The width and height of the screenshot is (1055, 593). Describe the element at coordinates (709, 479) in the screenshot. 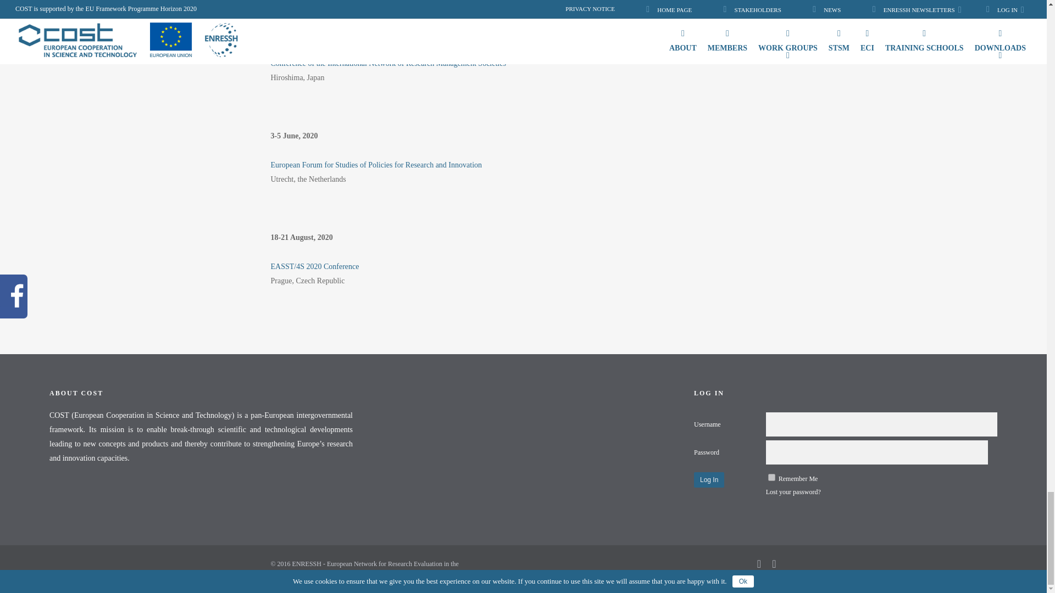

I see `Log In` at that location.